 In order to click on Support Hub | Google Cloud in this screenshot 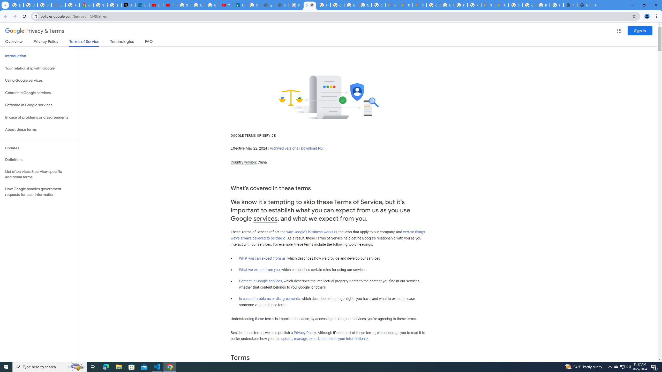, I will do `click(488, 5)`.